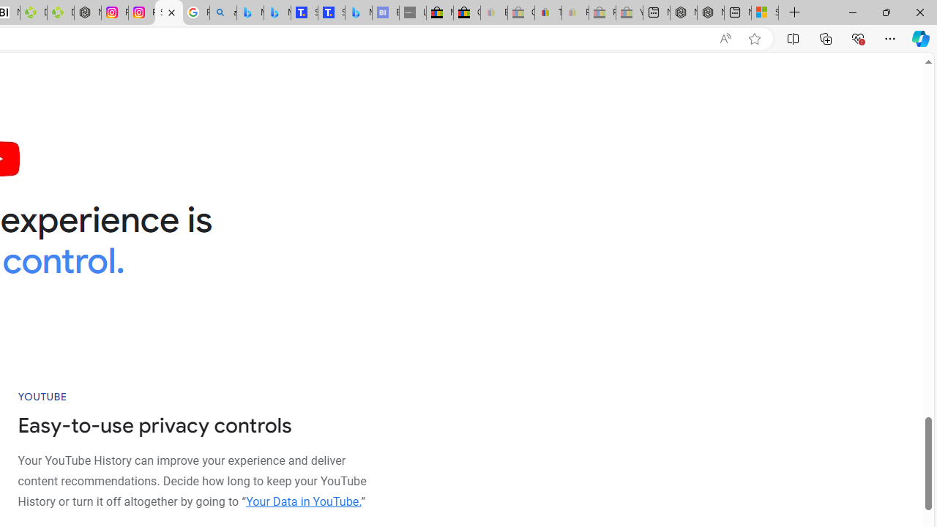 The image size is (937, 527). What do you see at coordinates (61, 13) in the screenshot?
I see `Descarga Driver Updater` at bounding box center [61, 13].